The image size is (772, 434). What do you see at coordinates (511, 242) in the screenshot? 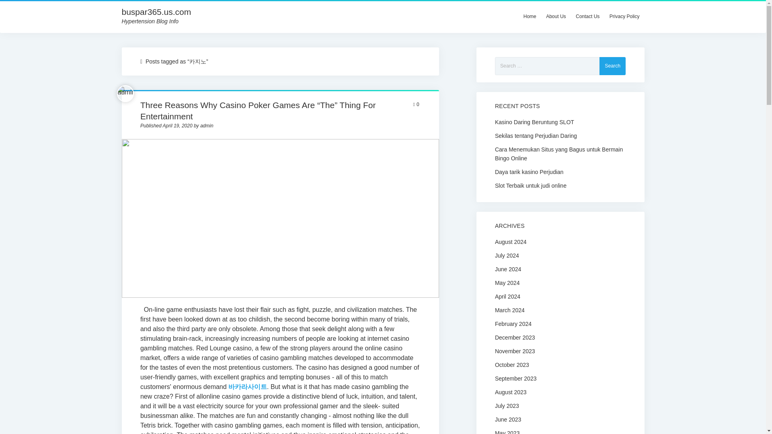
I see `August 2024` at bounding box center [511, 242].